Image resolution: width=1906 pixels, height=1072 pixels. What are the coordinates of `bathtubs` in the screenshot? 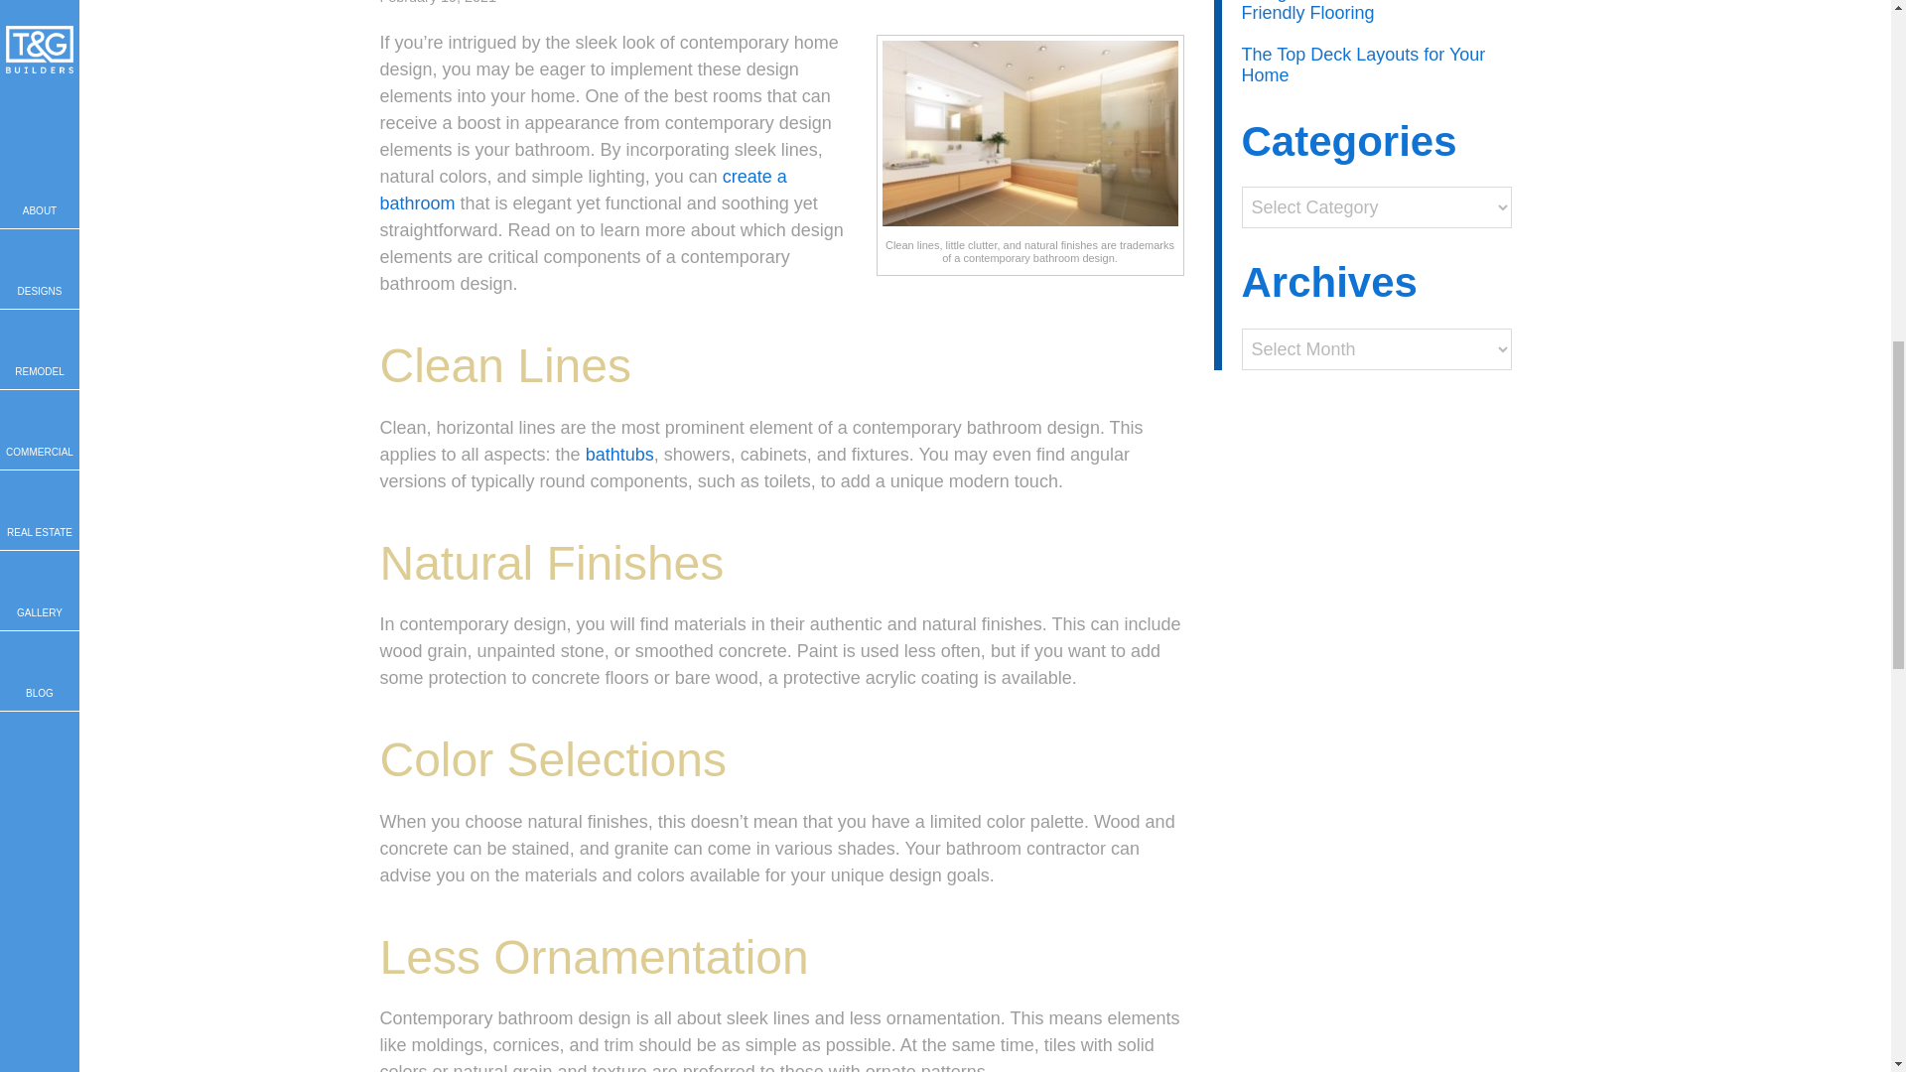 It's located at (619, 455).